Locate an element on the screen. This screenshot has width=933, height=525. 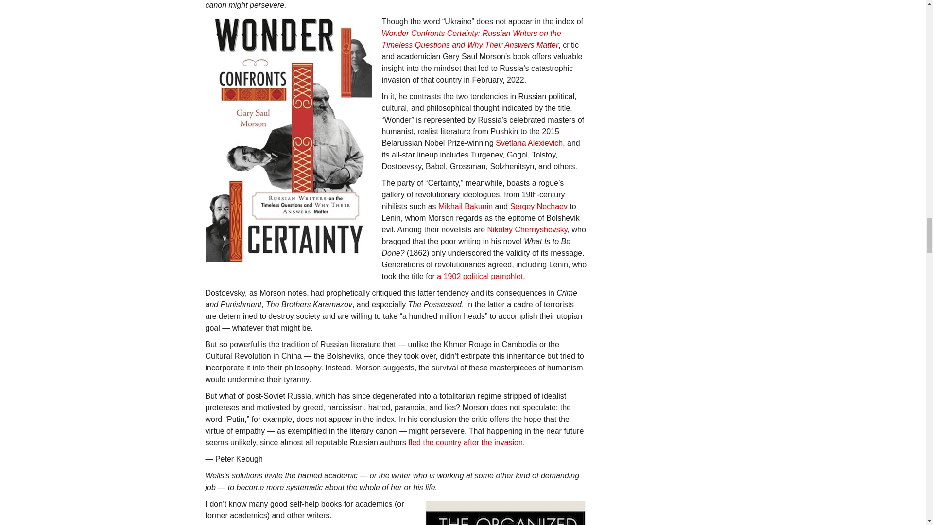
a 1902 political pamphlet is located at coordinates (479, 276).